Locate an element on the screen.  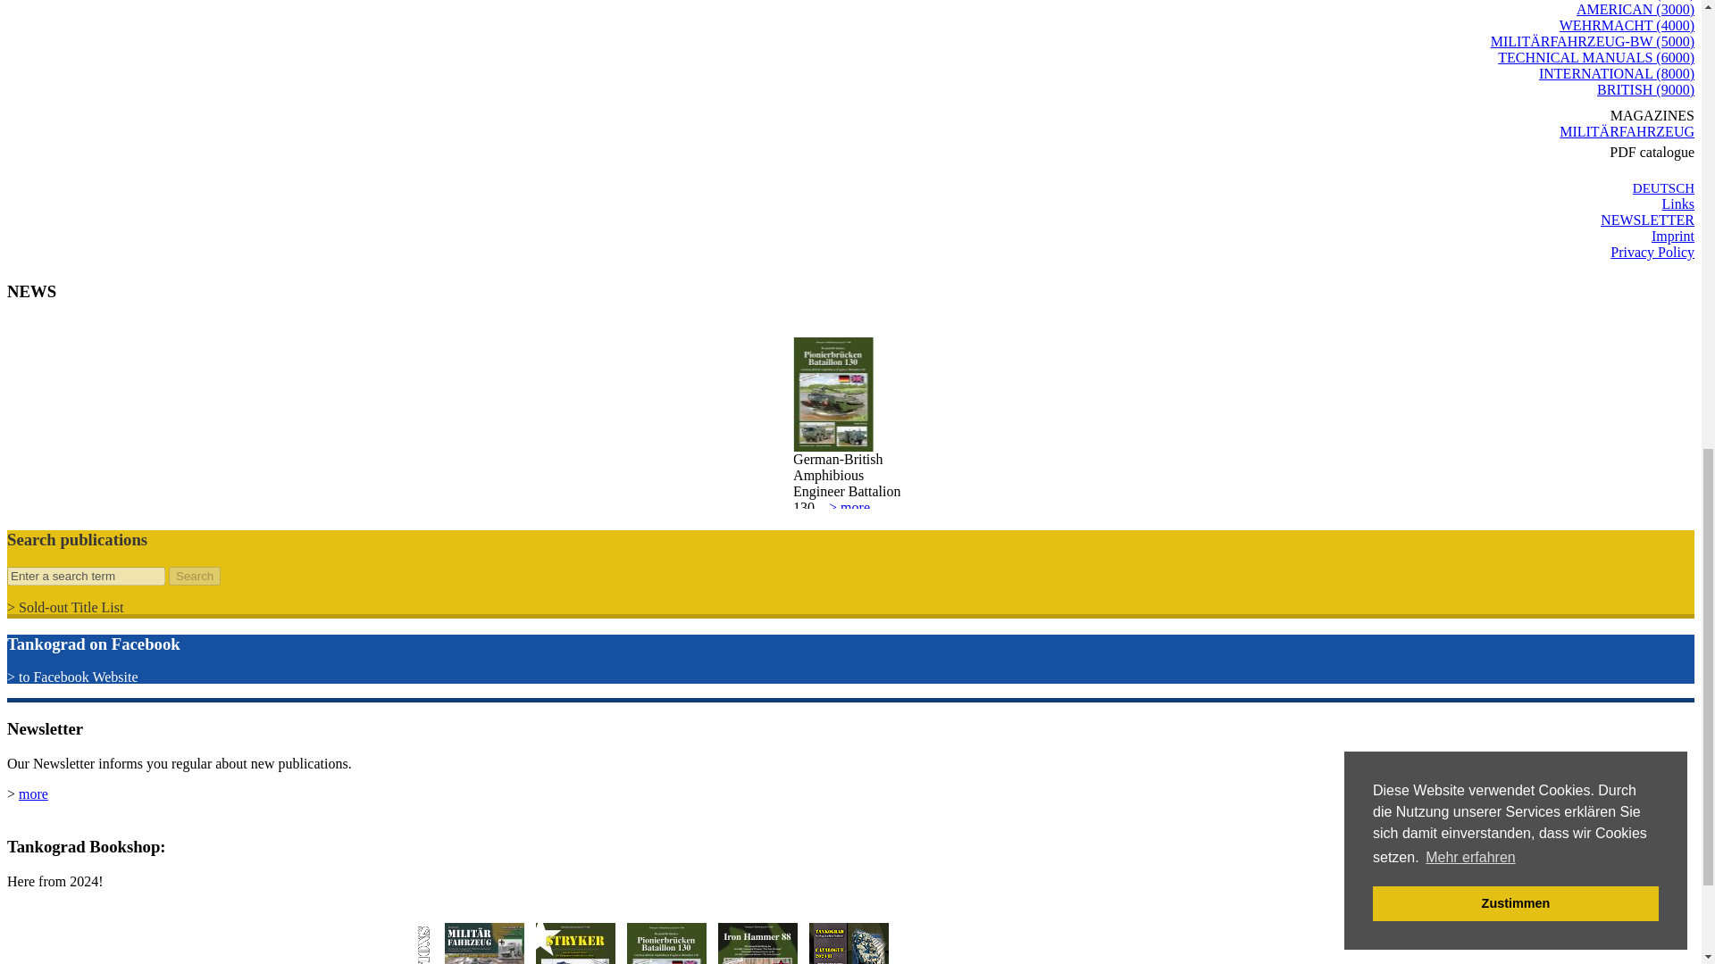
Search is located at coordinates (195, 576).